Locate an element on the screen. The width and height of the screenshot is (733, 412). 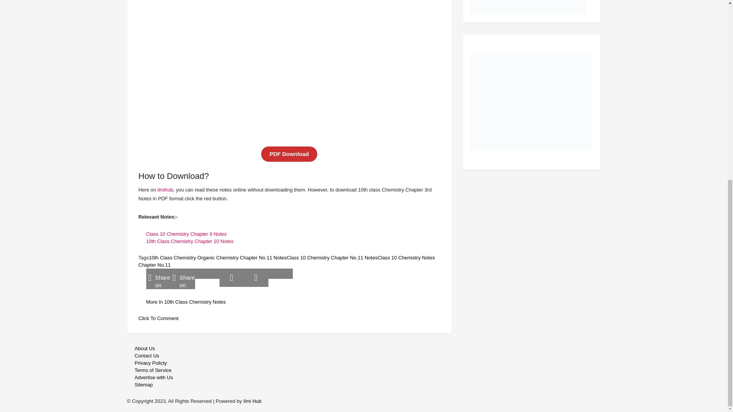
linkedin is located at coordinates (256, 278).